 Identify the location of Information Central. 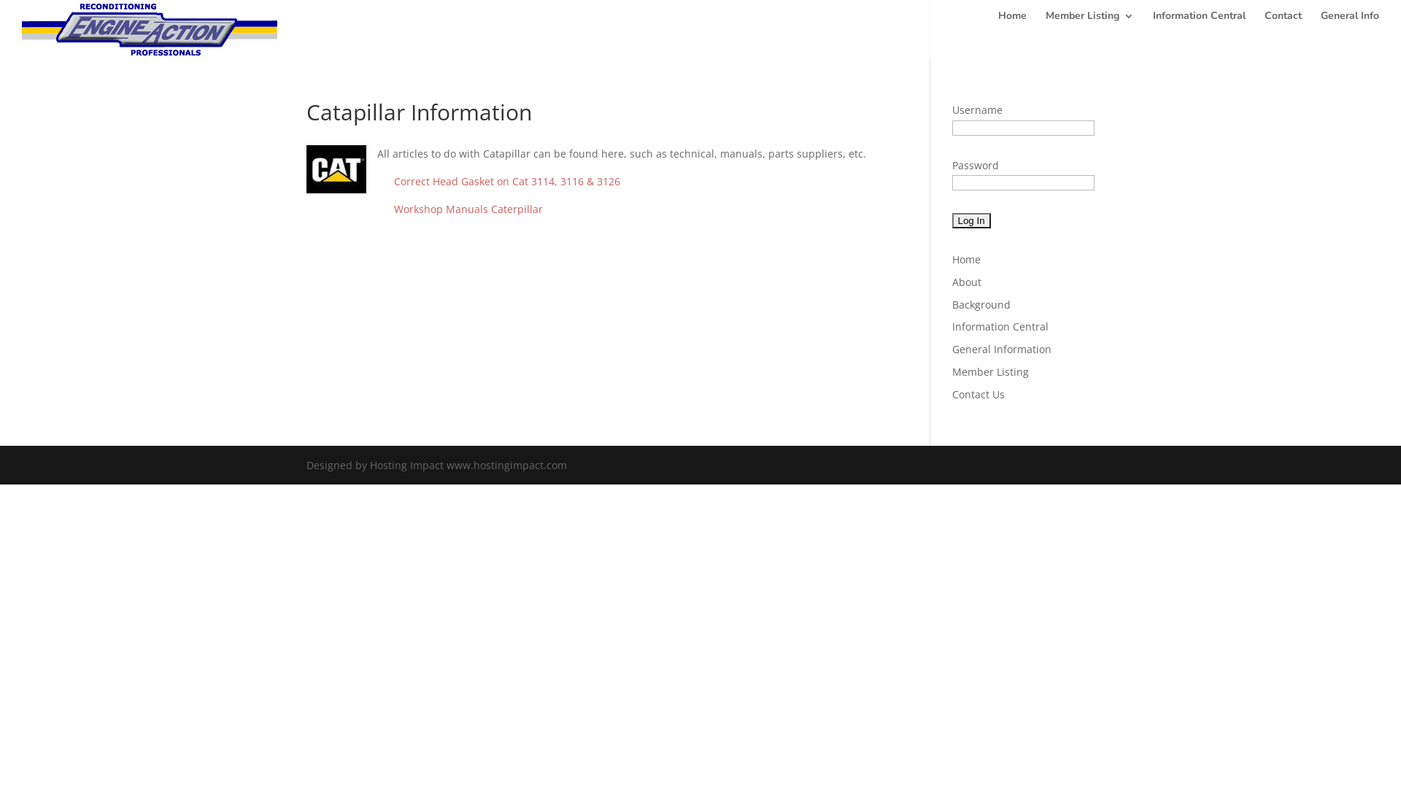
(1000, 327).